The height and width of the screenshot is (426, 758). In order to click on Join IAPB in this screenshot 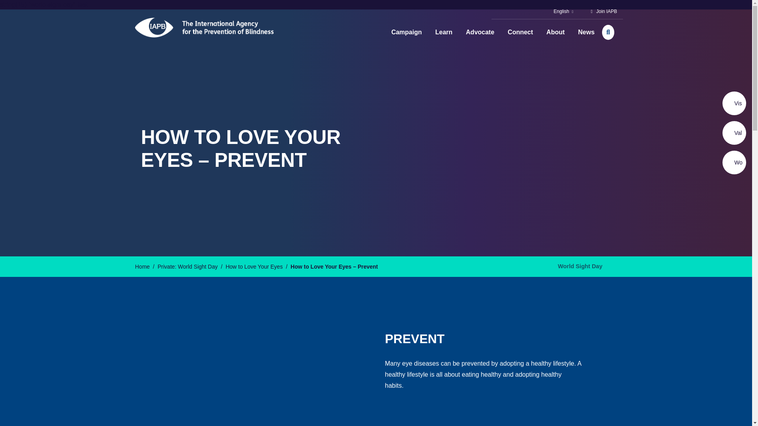, I will do `click(606, 11)`.